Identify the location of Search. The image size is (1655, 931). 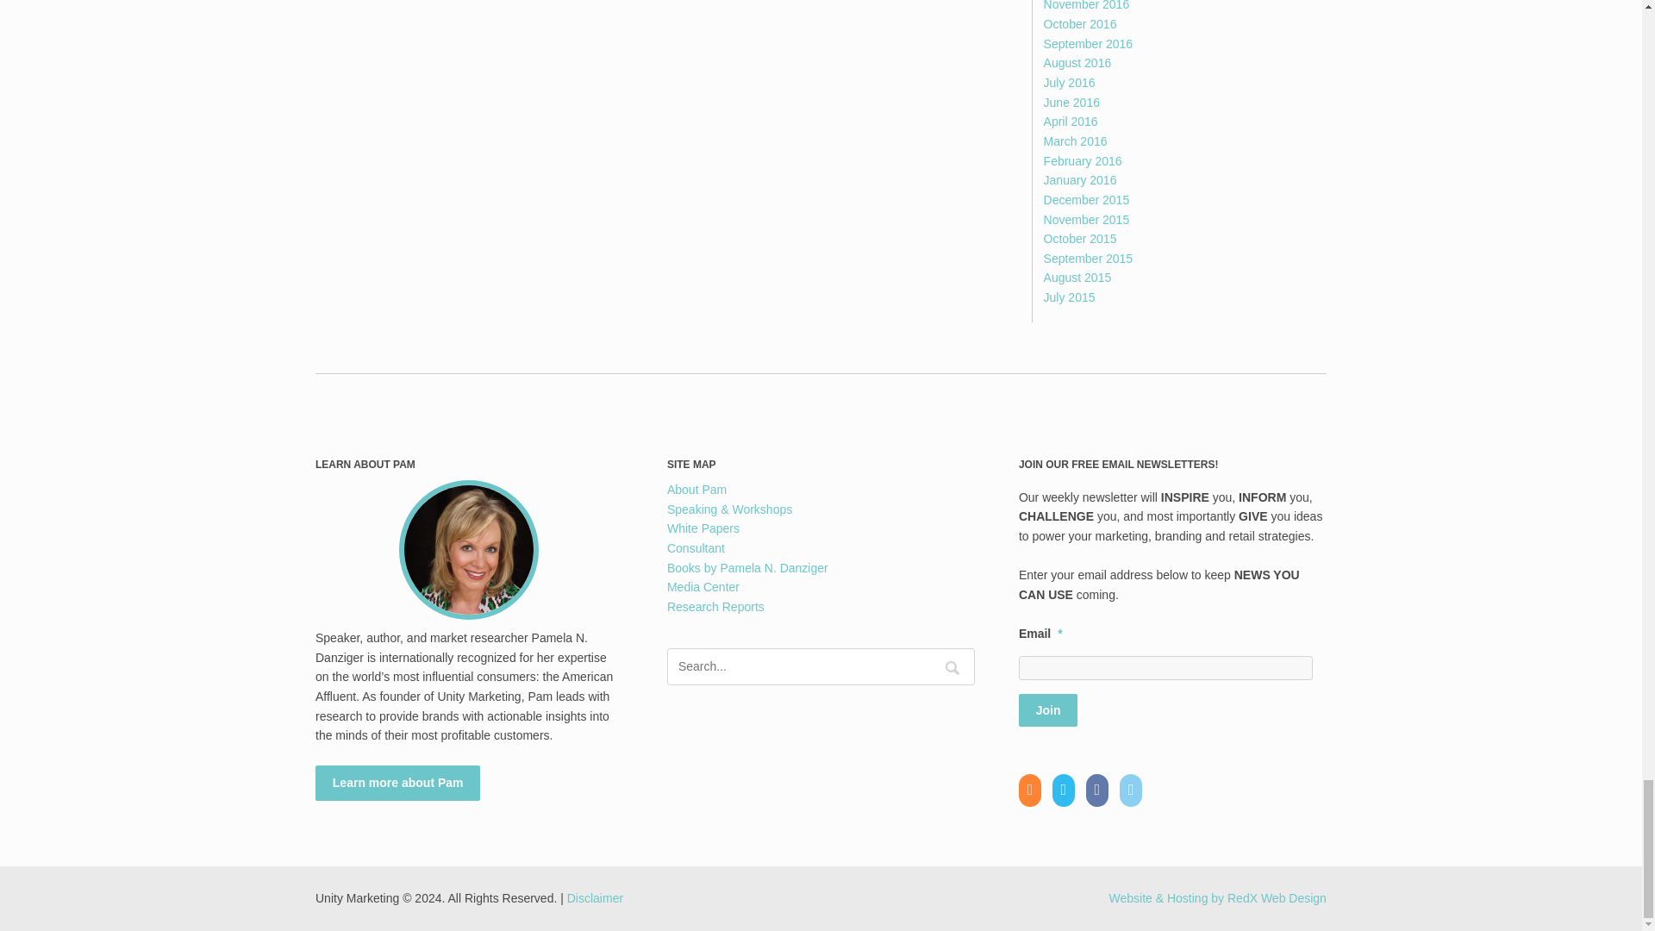
(952, 668).